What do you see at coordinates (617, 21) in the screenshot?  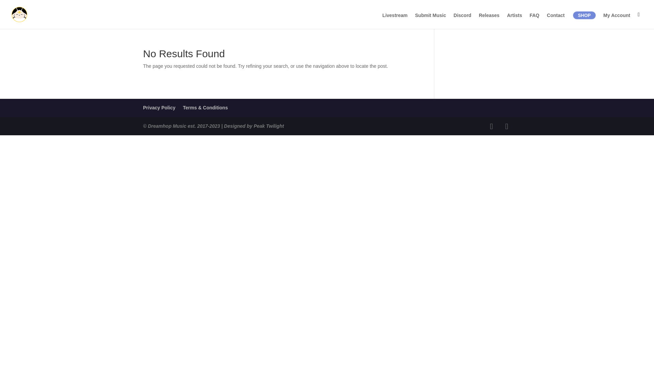 I see `My Account` at bounding box center [617, 21].